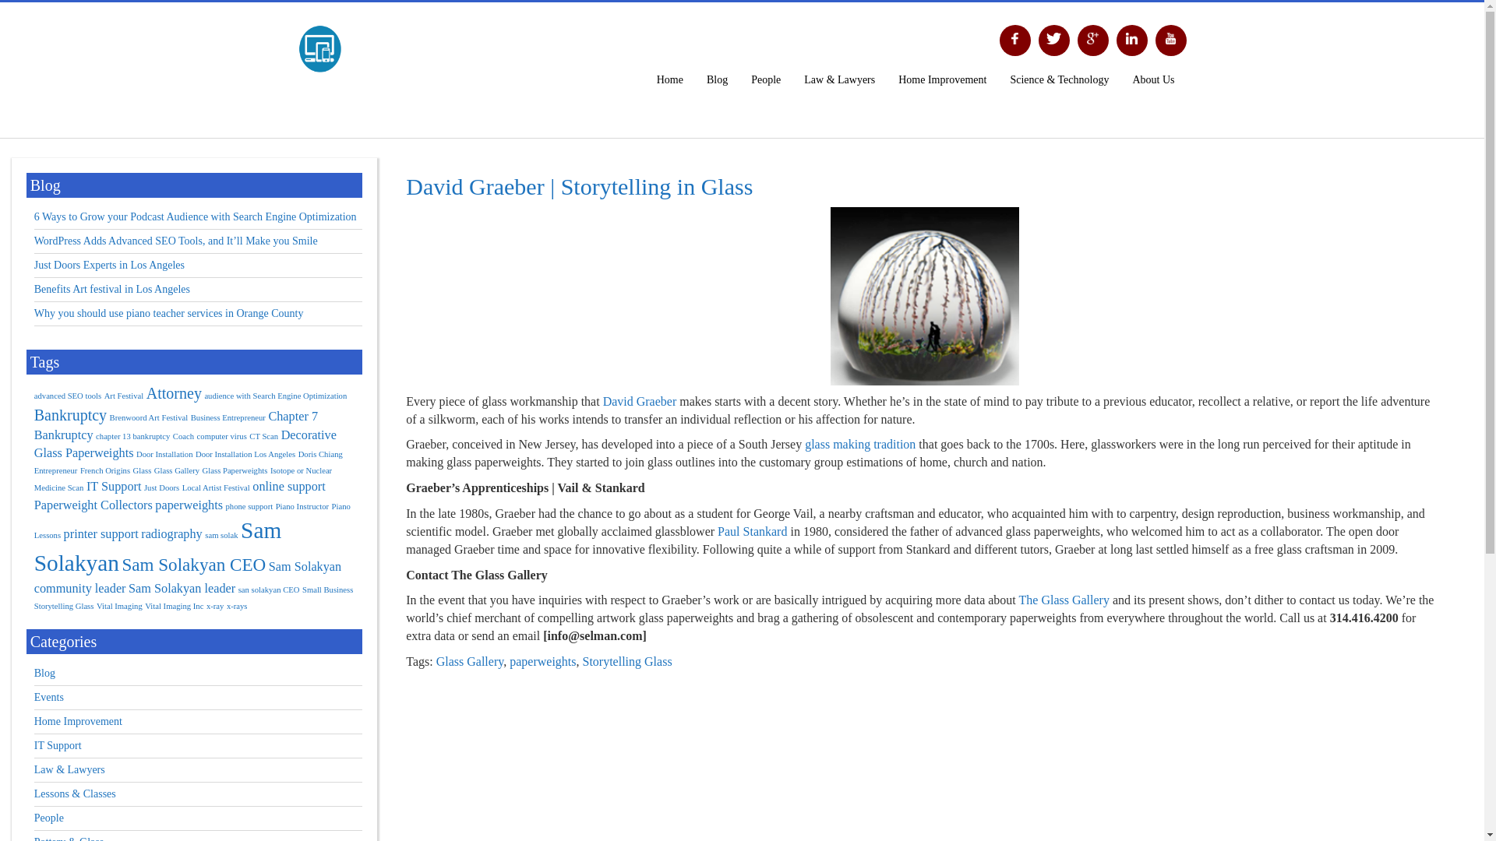  I want to click on People, so click(765, 79).